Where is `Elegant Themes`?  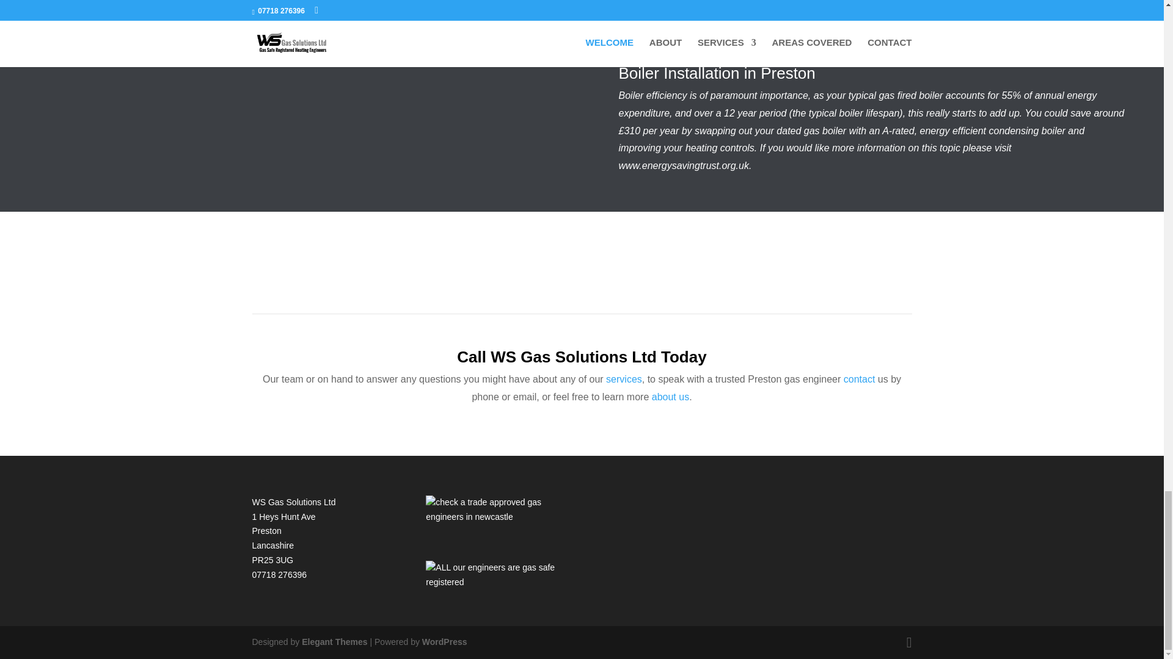
Elegant Themes is located at coordinates (334, 642).